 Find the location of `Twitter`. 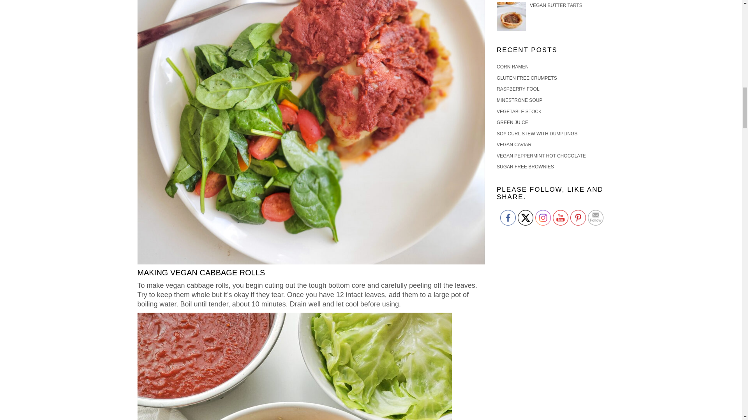

Twitter is located at coordinates (525, 218).